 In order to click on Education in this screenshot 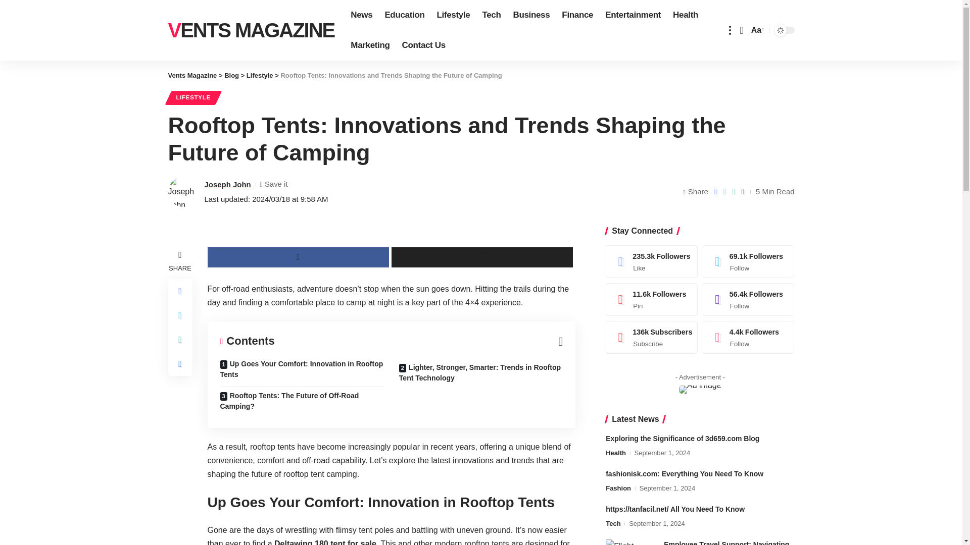, I will do `click(404, 15)`.